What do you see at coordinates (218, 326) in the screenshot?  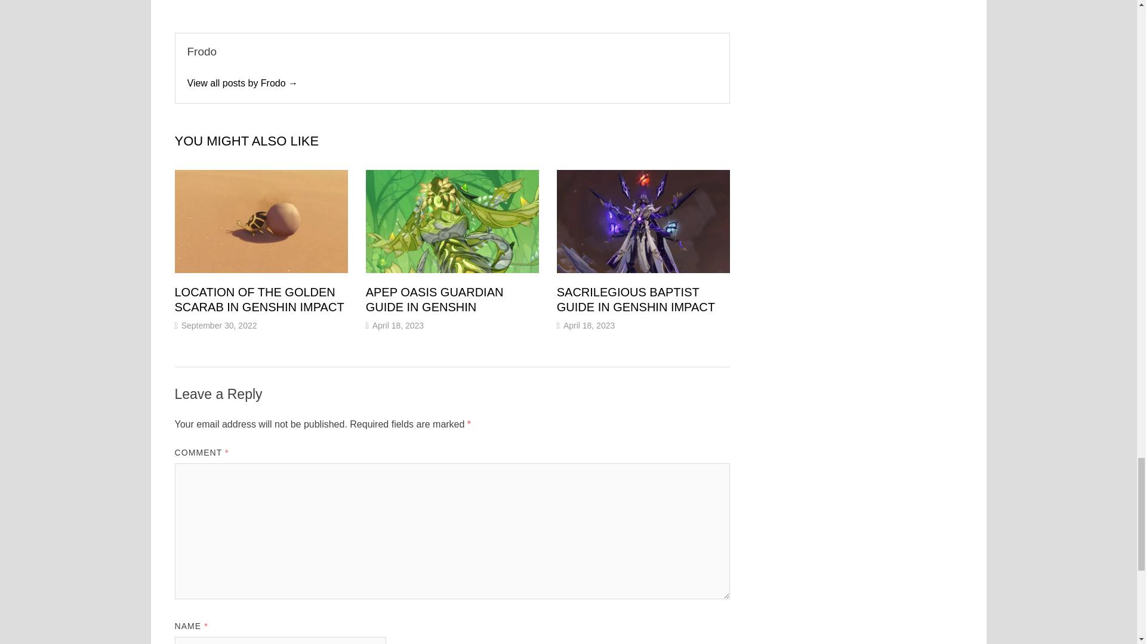 I see `September 30, 2022` at bounding box center [218, 326].